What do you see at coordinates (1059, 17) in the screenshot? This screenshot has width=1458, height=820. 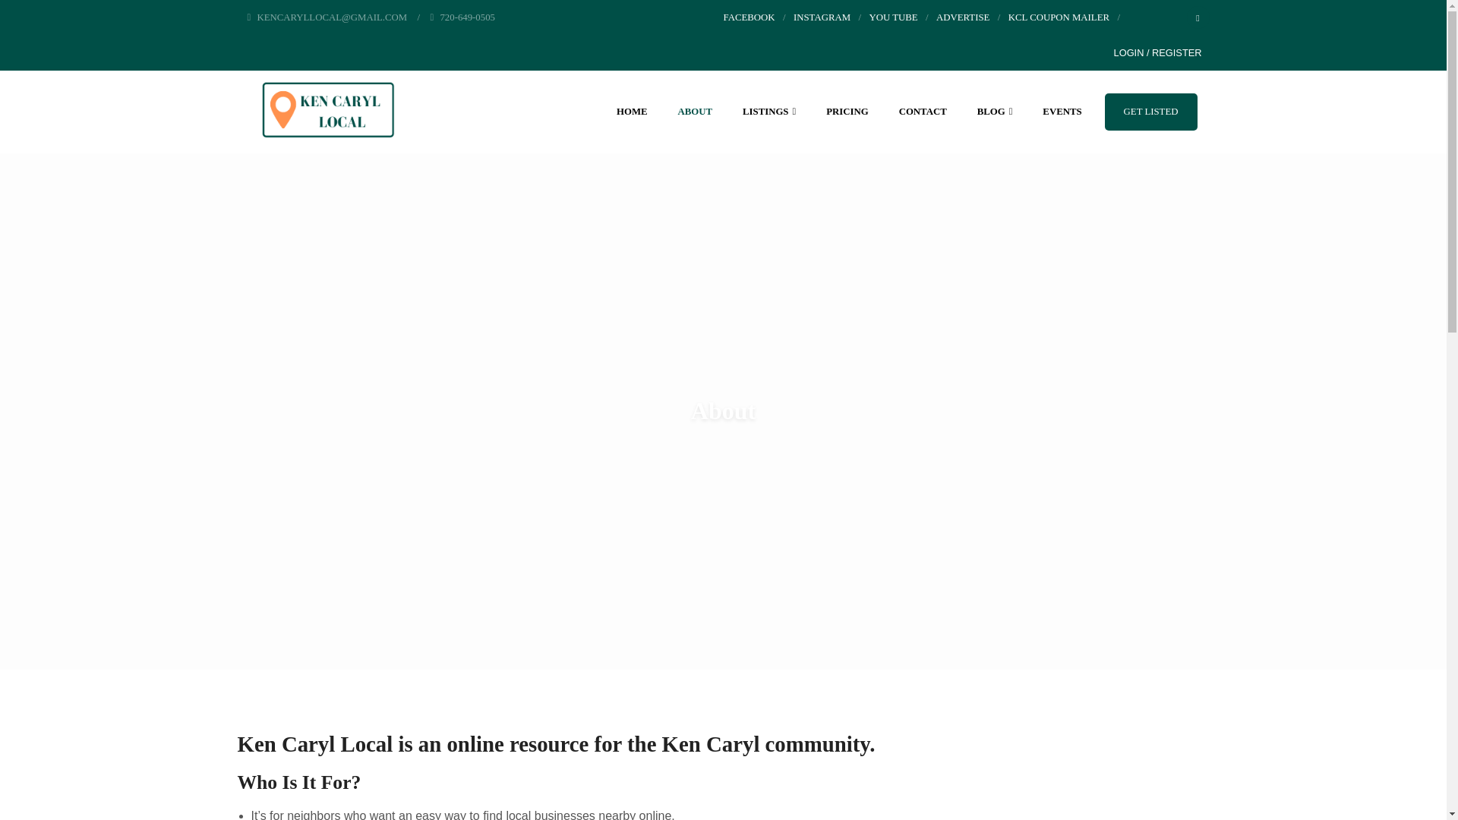 I see `KCL COUPON MAILER` at bounding box center [1059, 17].